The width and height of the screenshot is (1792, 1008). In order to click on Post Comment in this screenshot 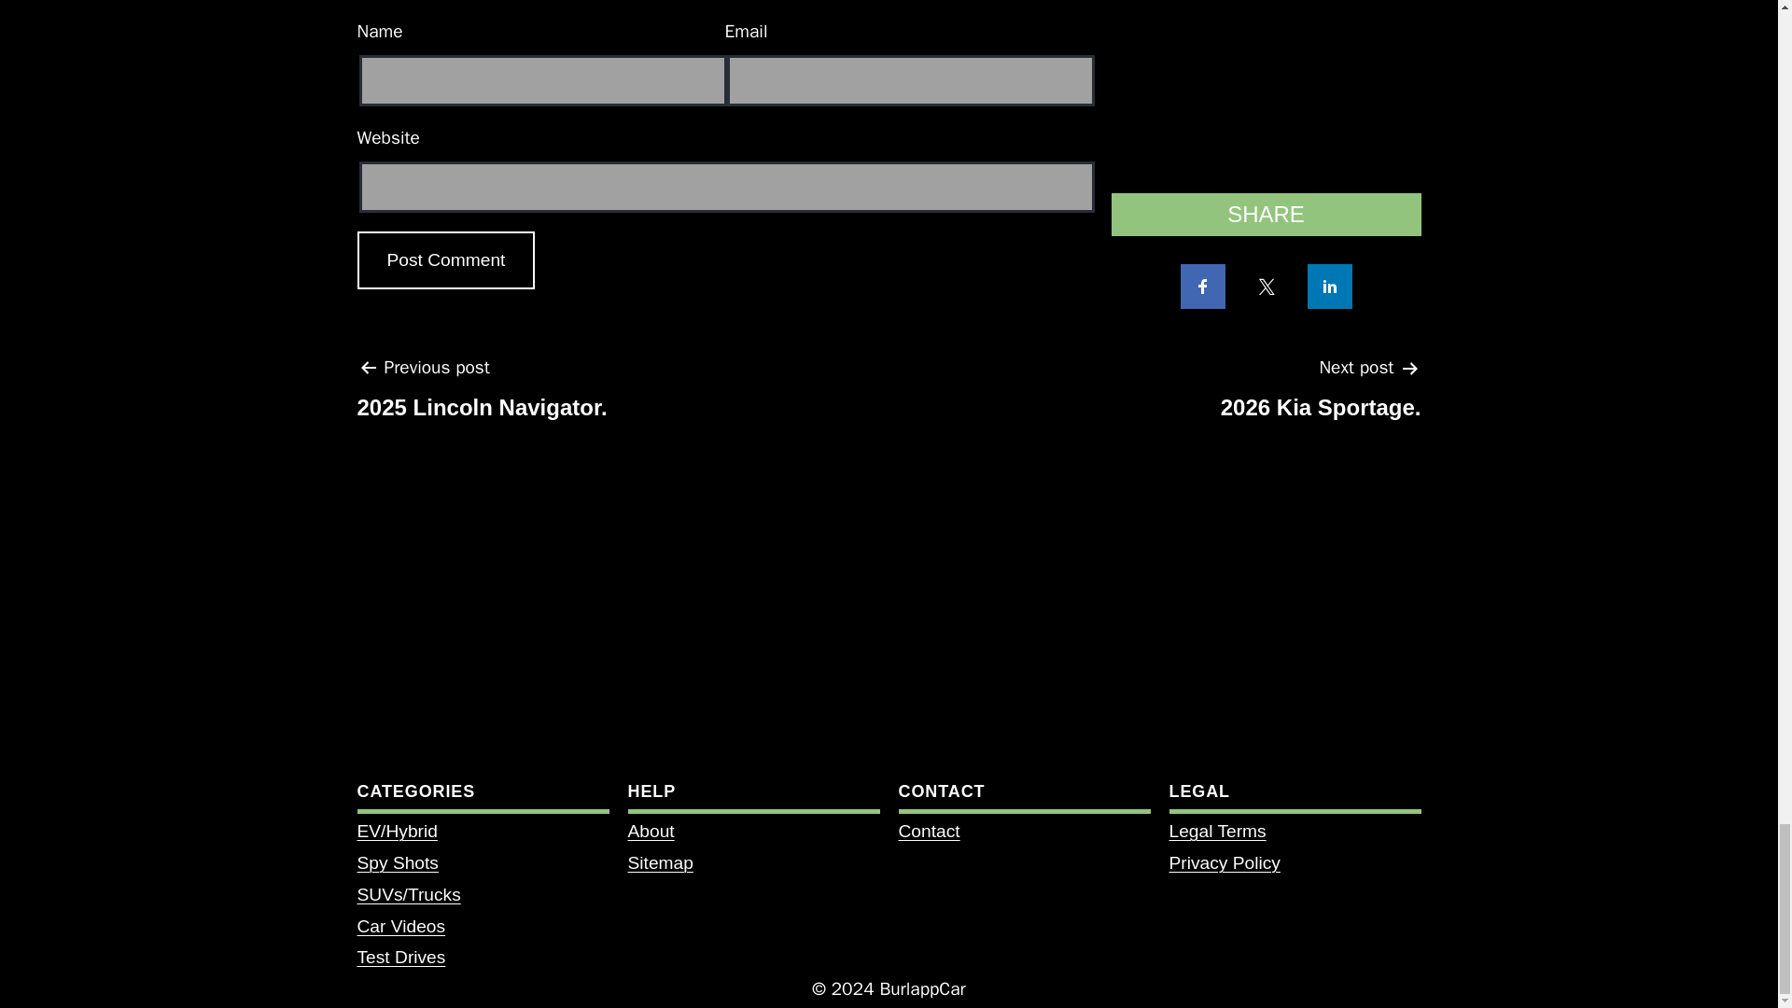, I will do `click(397, 862)`.